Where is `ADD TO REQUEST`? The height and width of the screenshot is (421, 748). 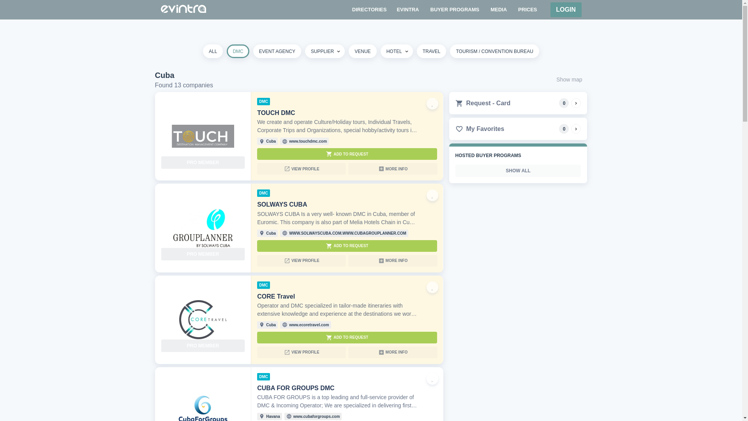 ADD TO REQUEST is located at coordinates (347, 154).